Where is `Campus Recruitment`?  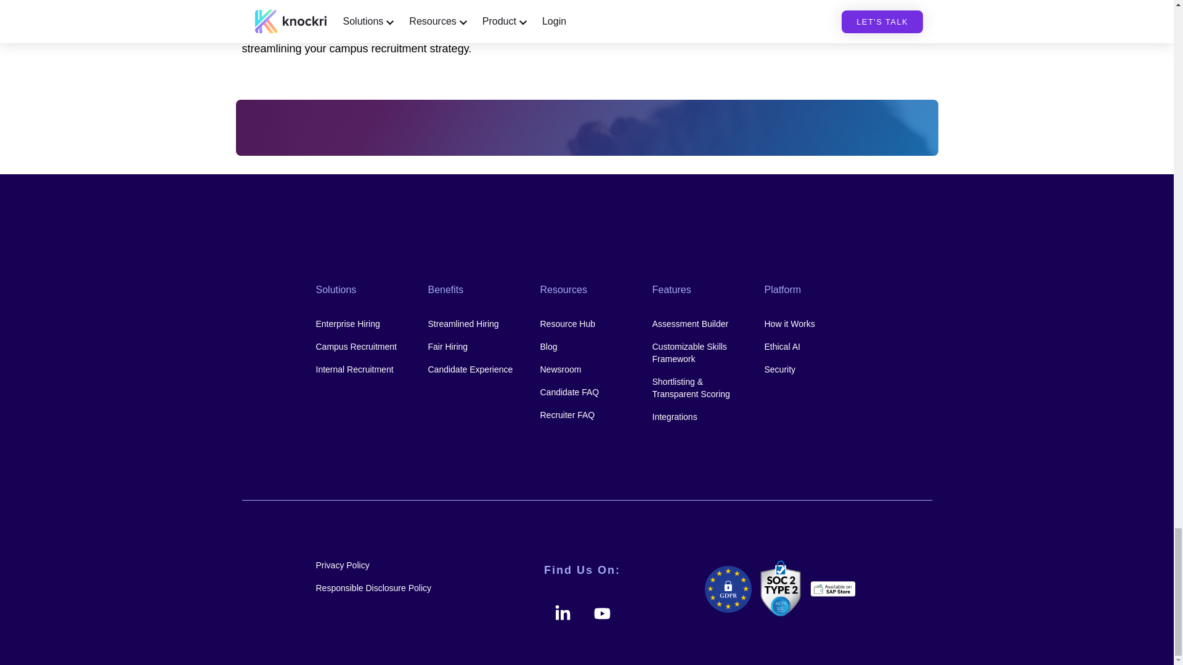 Campus Recruitment is located at coordinates (362, 346).